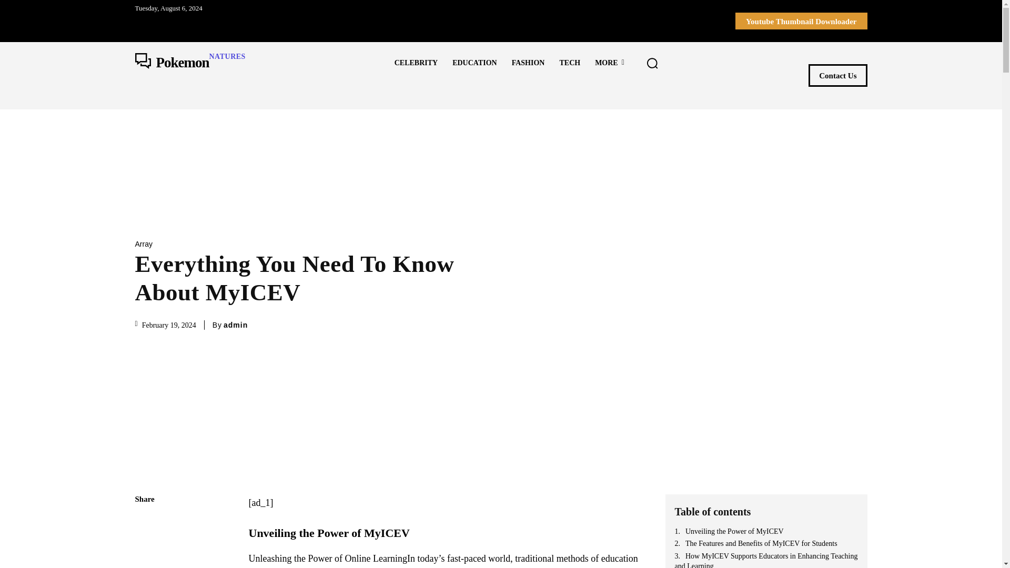 This screenshot has width=1010, height=568. I want to click on Contact Us, so click(235, 325).